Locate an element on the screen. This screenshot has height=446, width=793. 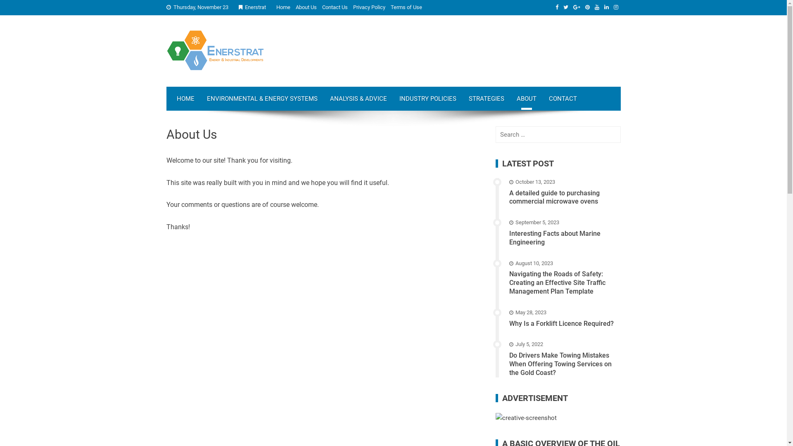
ENVIRONMENTAL & ENERGY SYSTEMS is located at coordinates (262, 99).